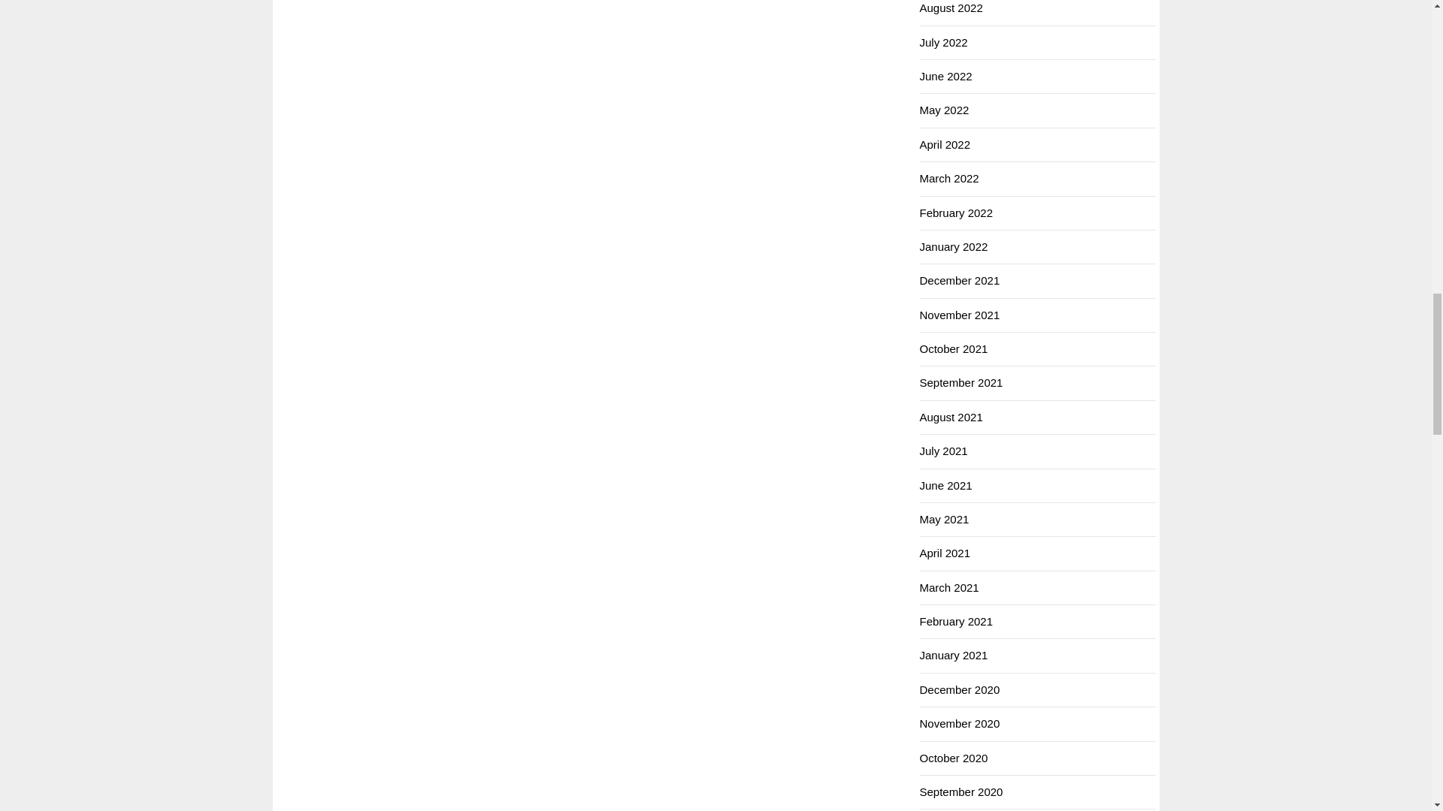  What do you see at coordinates (951, 8) in the screenshot?
I see `August 2022` at bounding box center [951, 8].